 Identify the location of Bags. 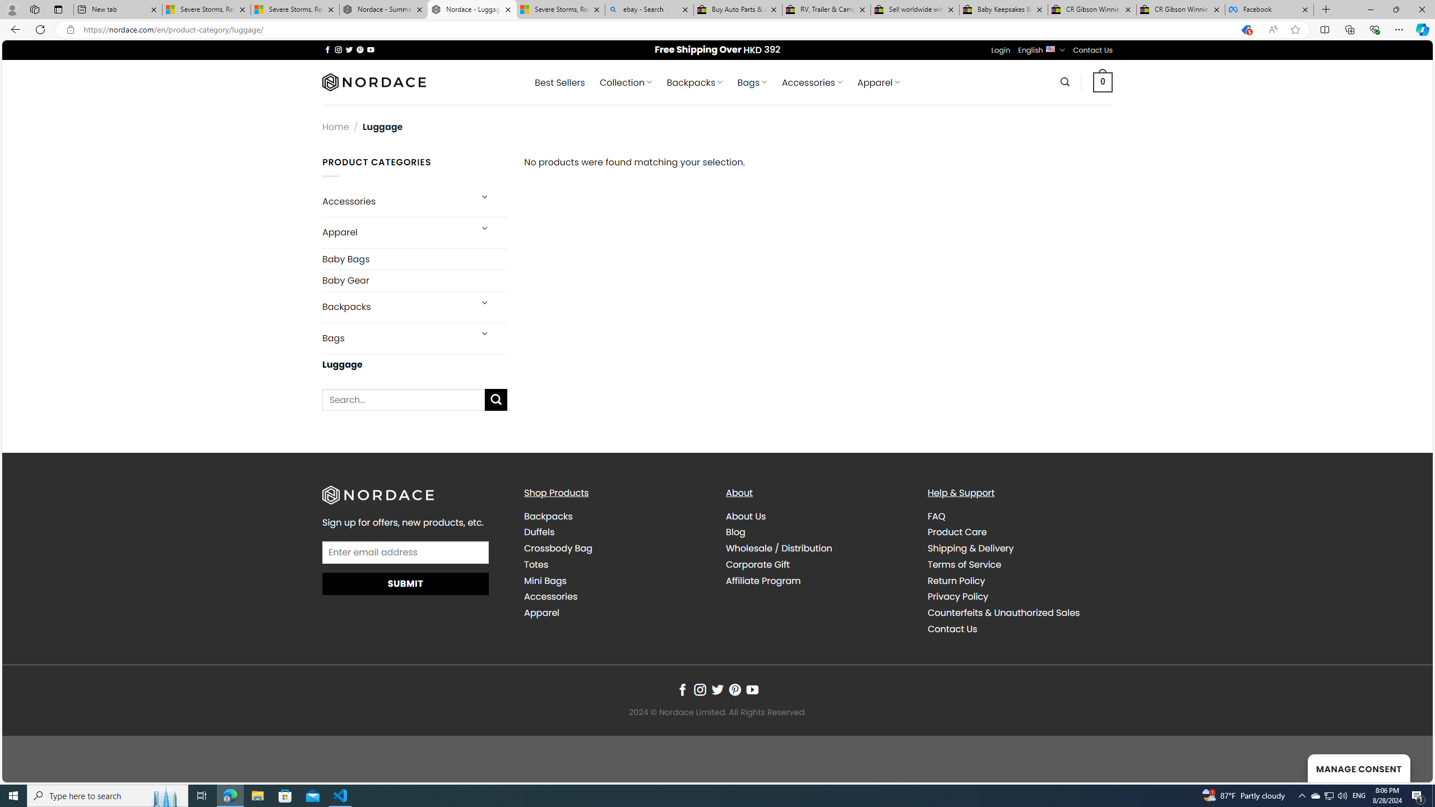
(397, 338).